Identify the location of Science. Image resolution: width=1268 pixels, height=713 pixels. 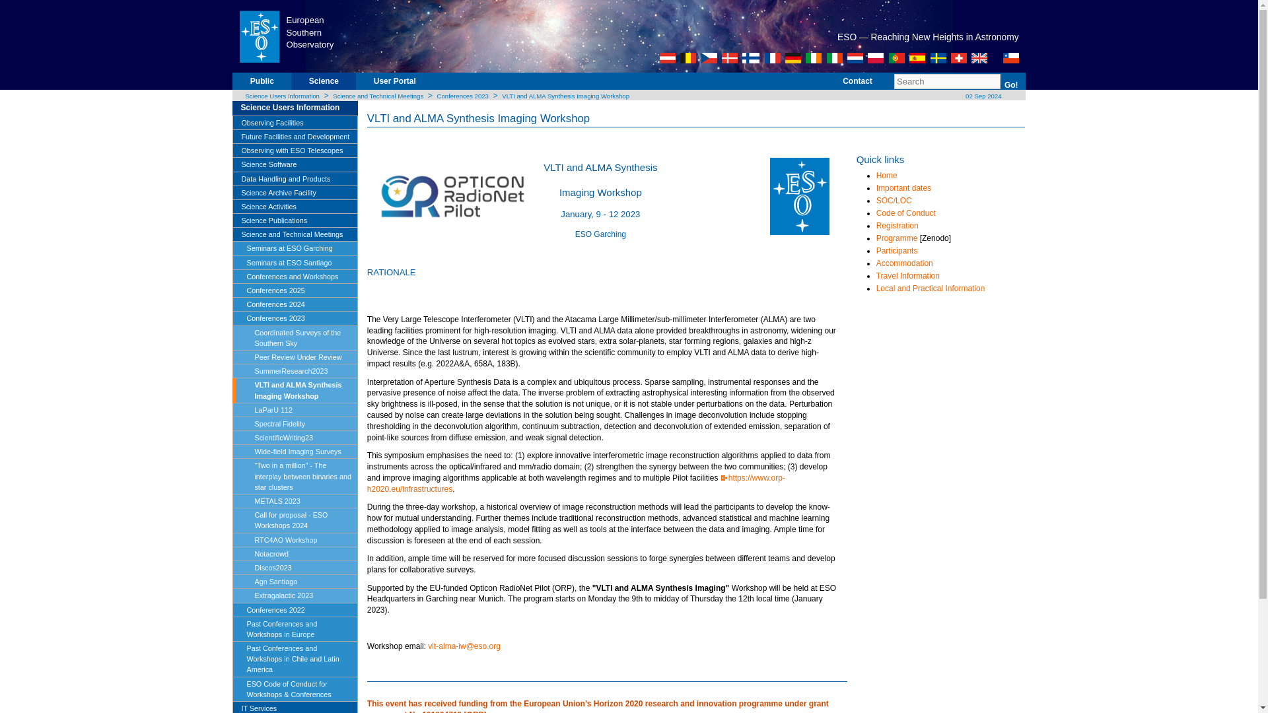
(324, 86).